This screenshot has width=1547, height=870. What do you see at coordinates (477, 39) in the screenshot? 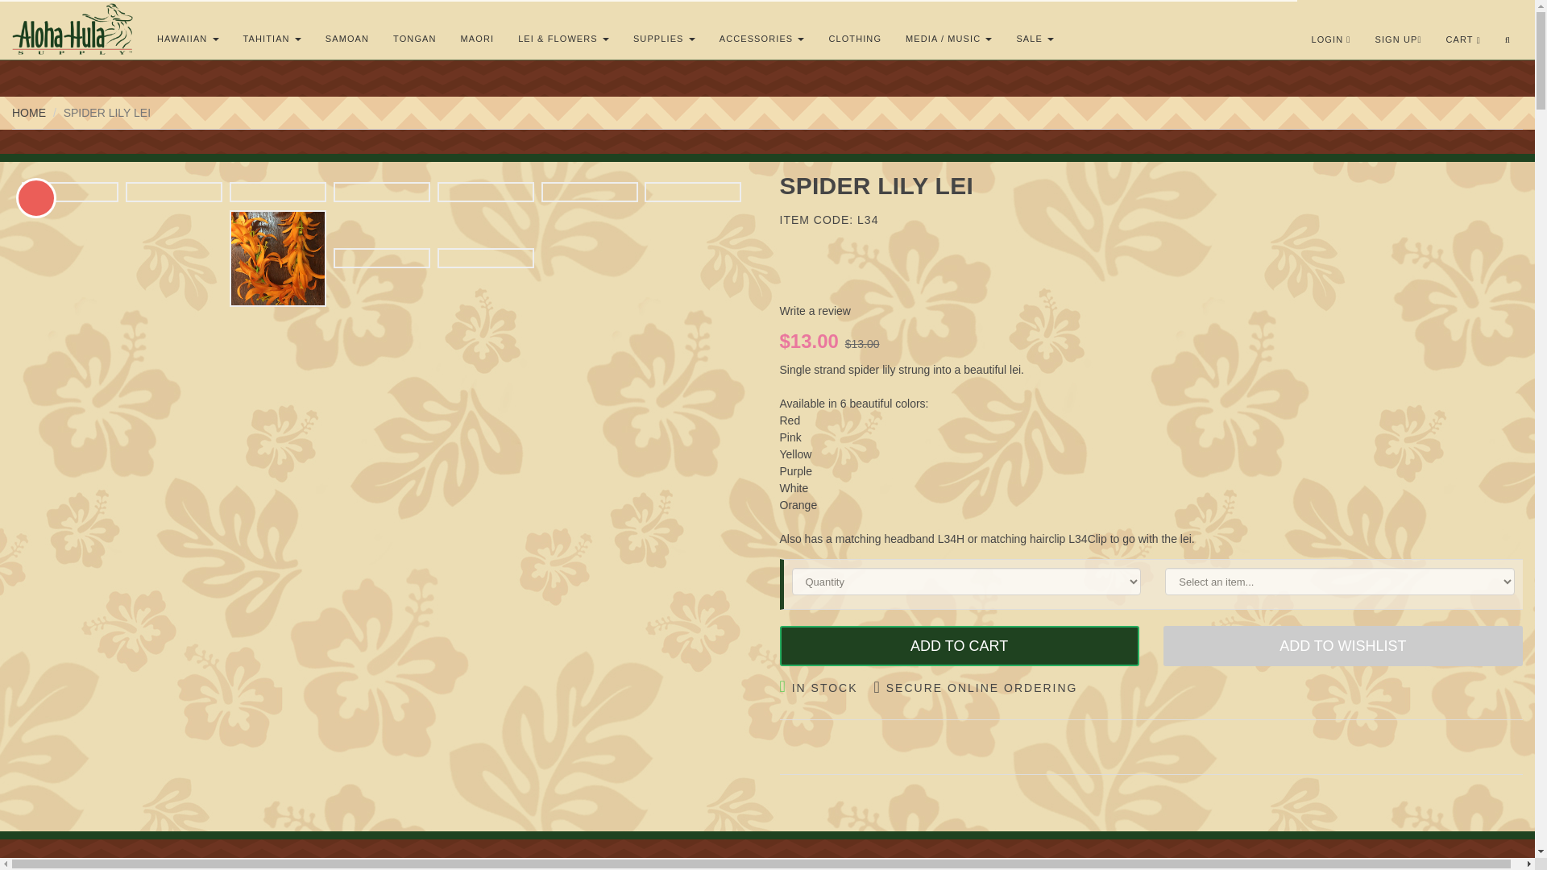
I see `MAORI` at bounding box center [477, 39].